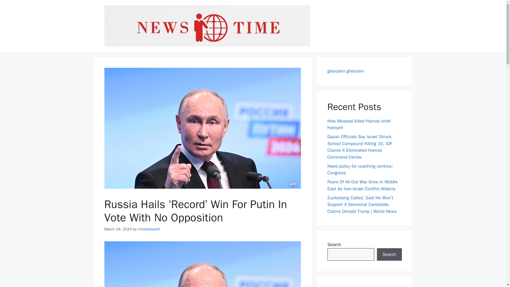 This screenshot has height=287, width=510. Describe the element at coordinates (359, 124) in the screenshot. I see `How Mossad killed Hamas chief Haniyeh` at that location.